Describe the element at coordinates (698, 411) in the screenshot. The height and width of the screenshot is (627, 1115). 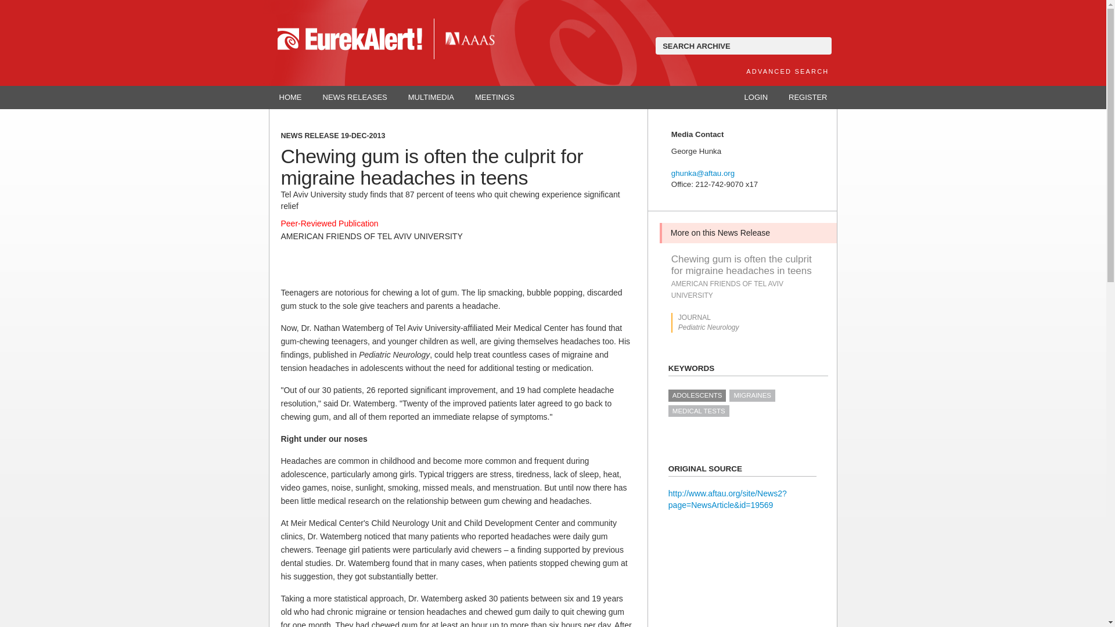
I see `MEDICAL TESTS` at that location.